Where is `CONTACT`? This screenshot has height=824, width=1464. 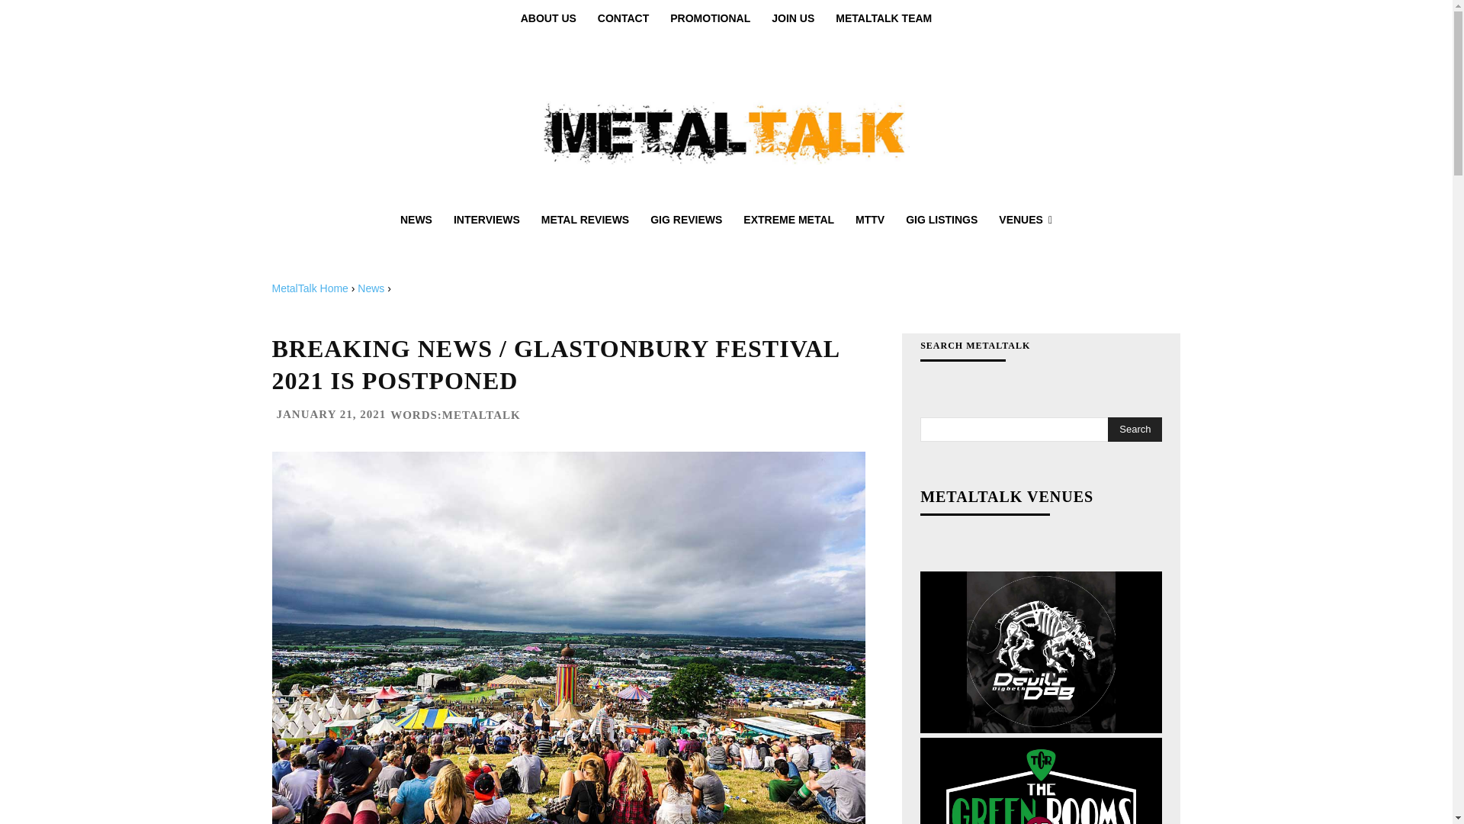
CONTACT is located at coordinates (623, 18).